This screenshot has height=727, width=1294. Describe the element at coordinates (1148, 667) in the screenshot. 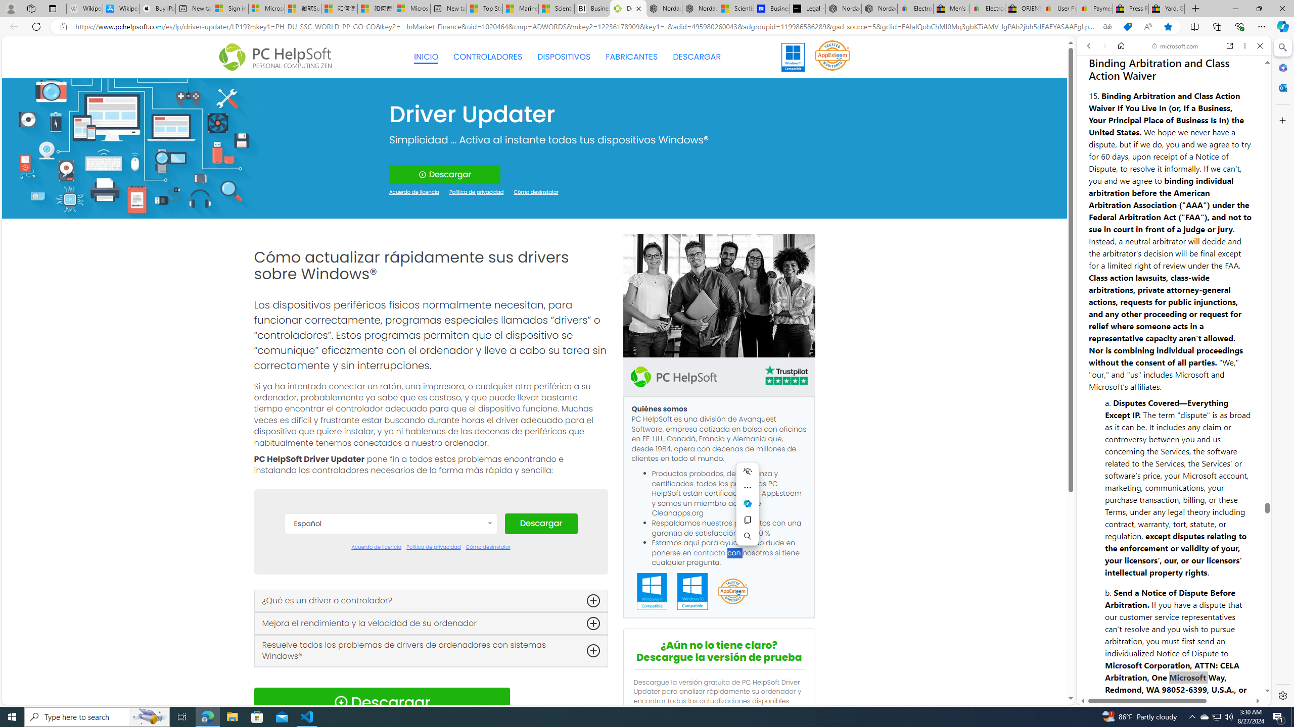

I see `Legal` at that location.